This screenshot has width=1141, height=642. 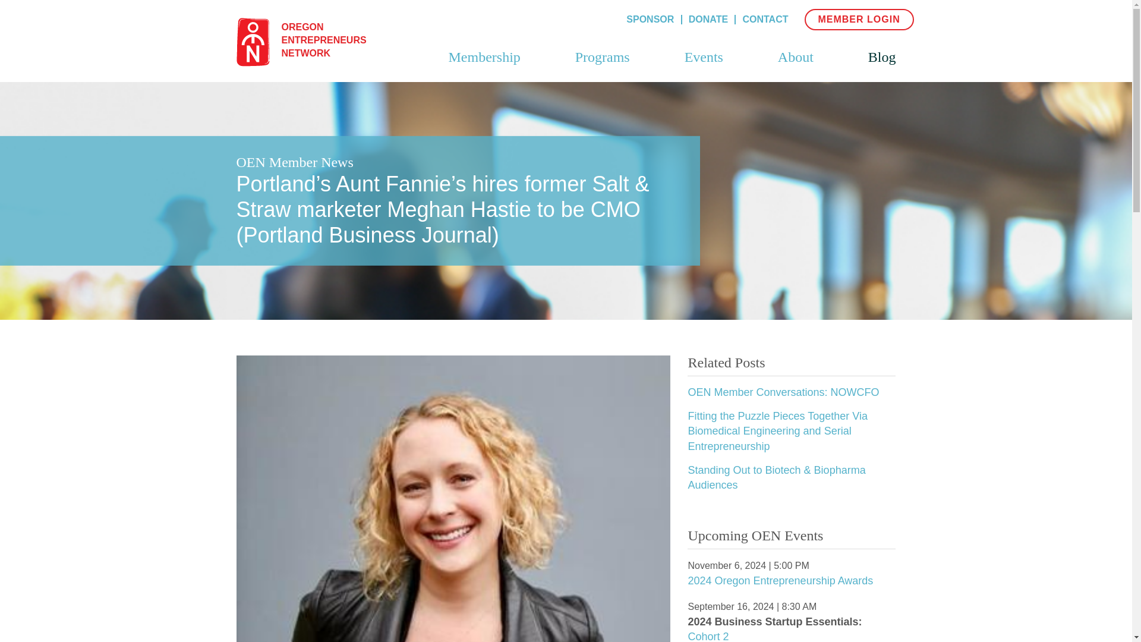 I want to click on Events, so click(x=704, y=67).